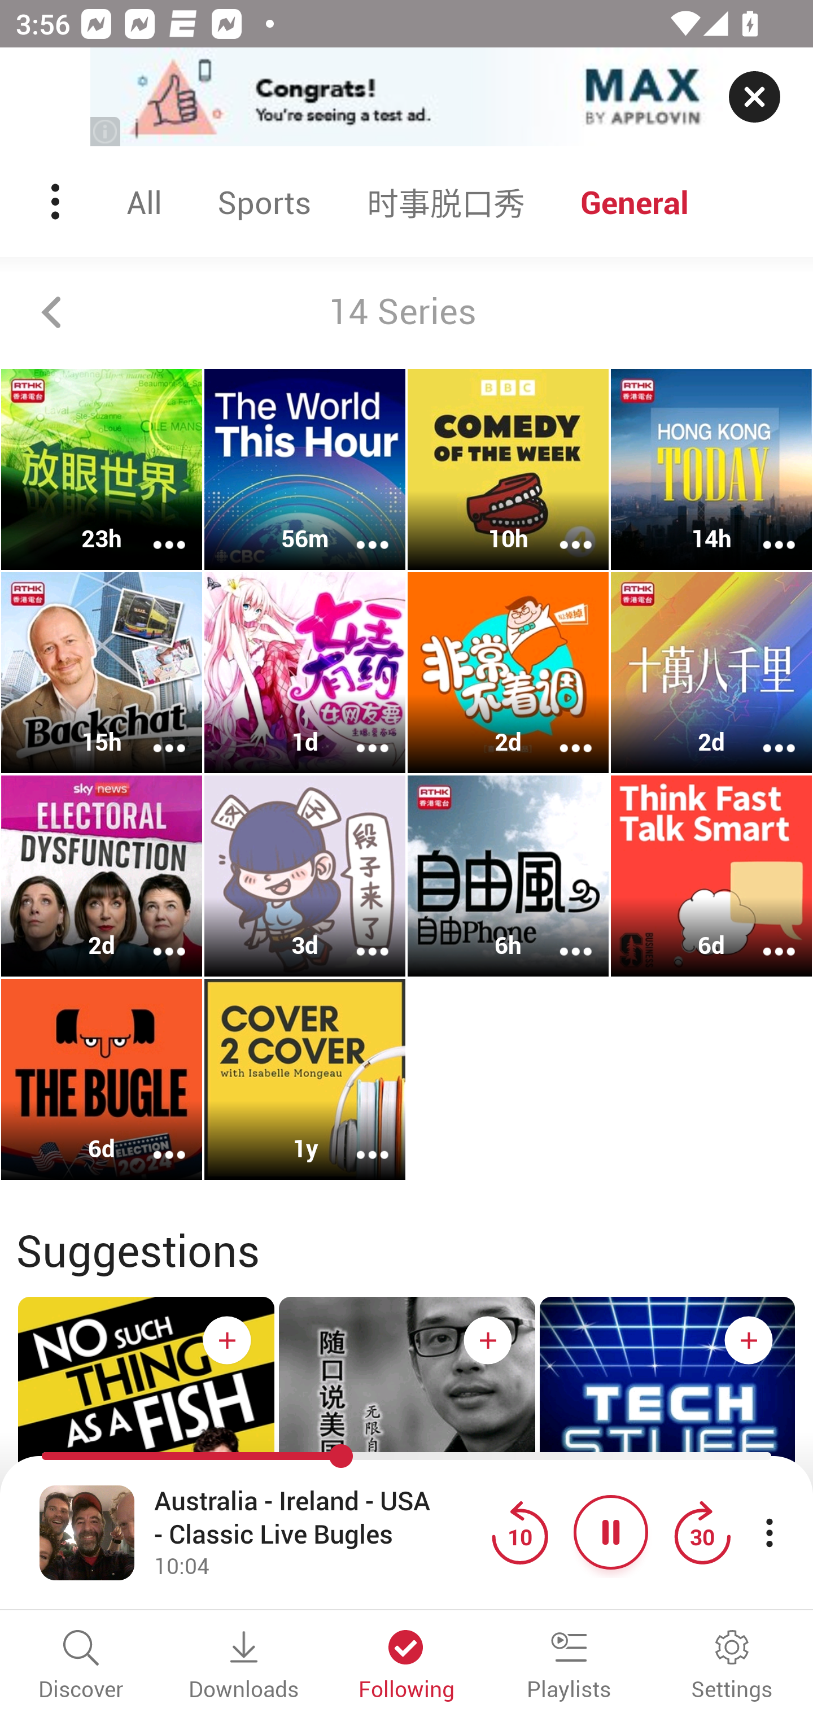  I want to click on More options, so click(561, 733).